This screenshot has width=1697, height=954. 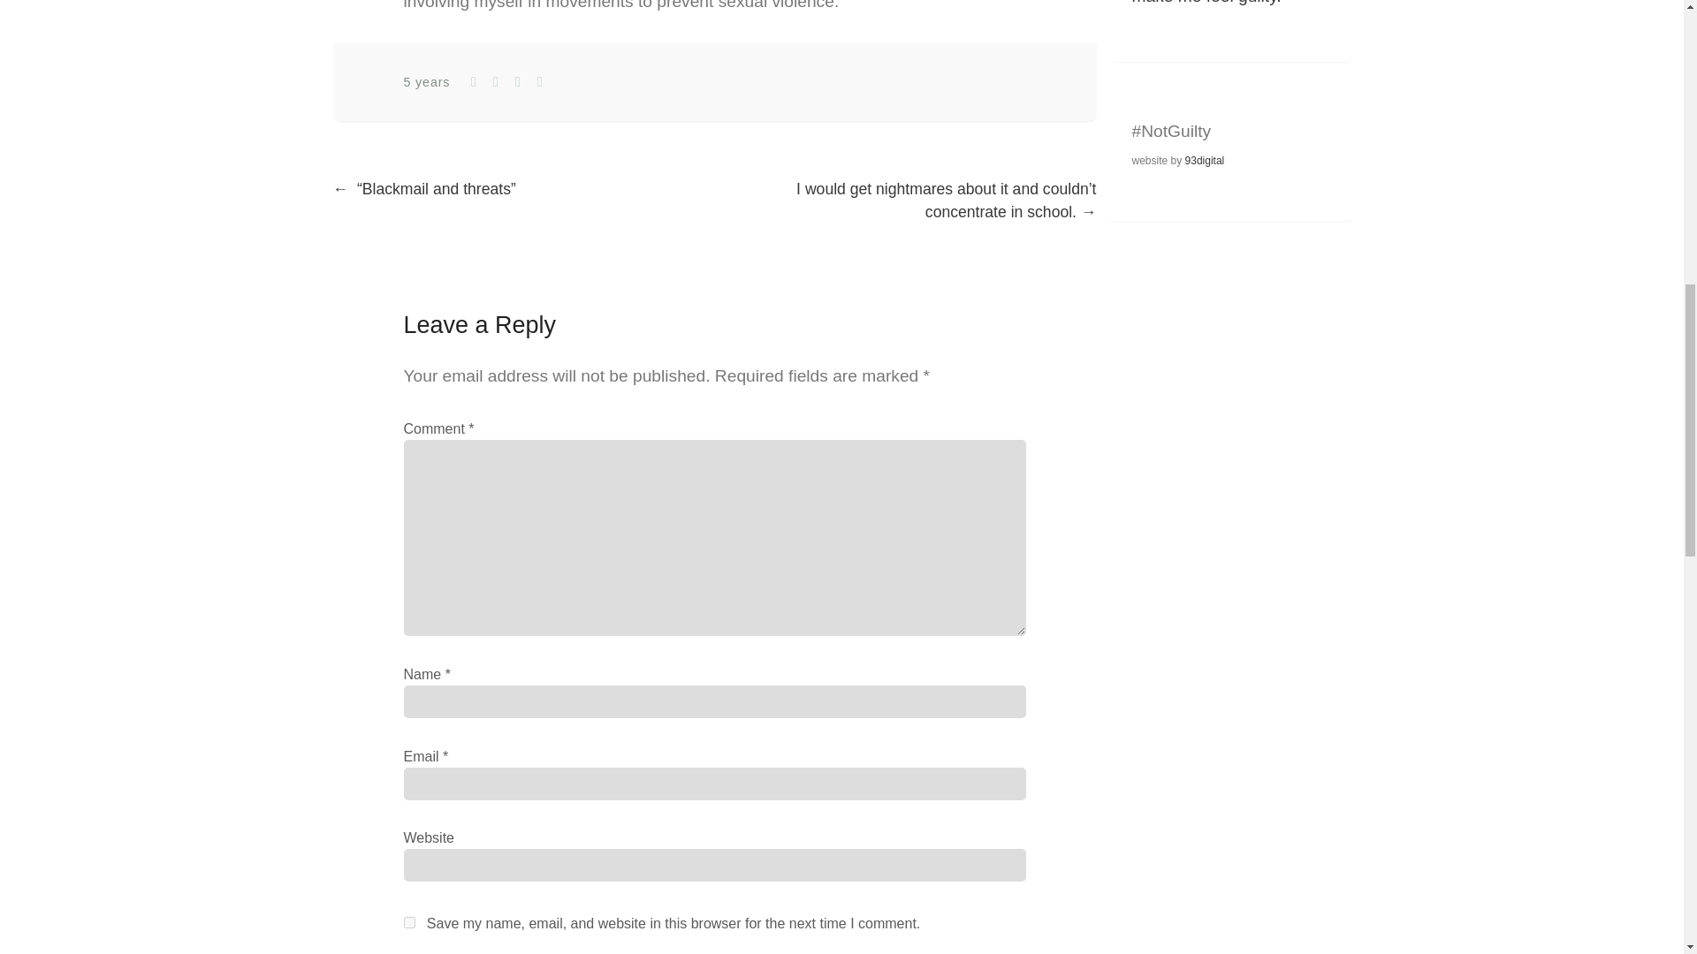 I want to click on 93digital, so click(x=1205, y=161).